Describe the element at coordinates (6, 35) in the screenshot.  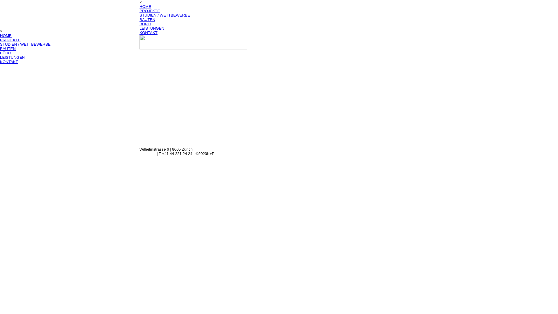
I see `HOME` at that location.